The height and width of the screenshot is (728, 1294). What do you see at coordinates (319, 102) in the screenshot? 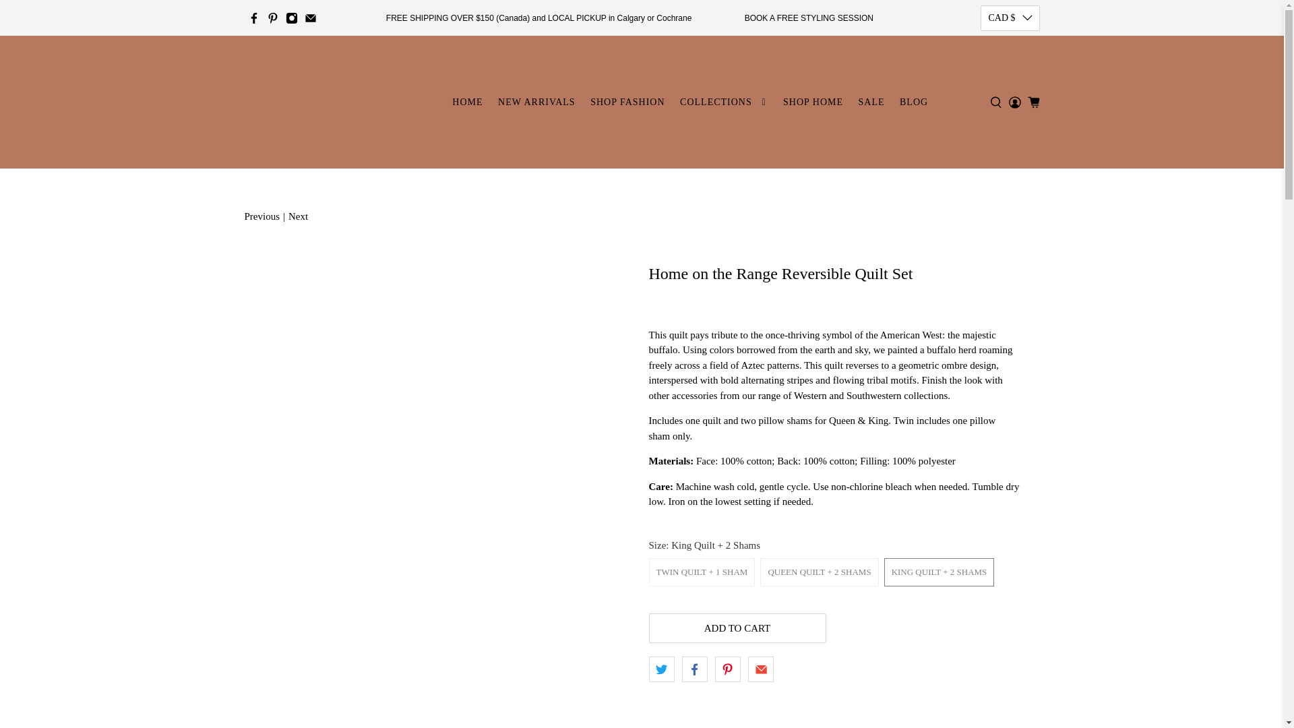
I see `Cody and Sioux` at bounding box center [319, 102].